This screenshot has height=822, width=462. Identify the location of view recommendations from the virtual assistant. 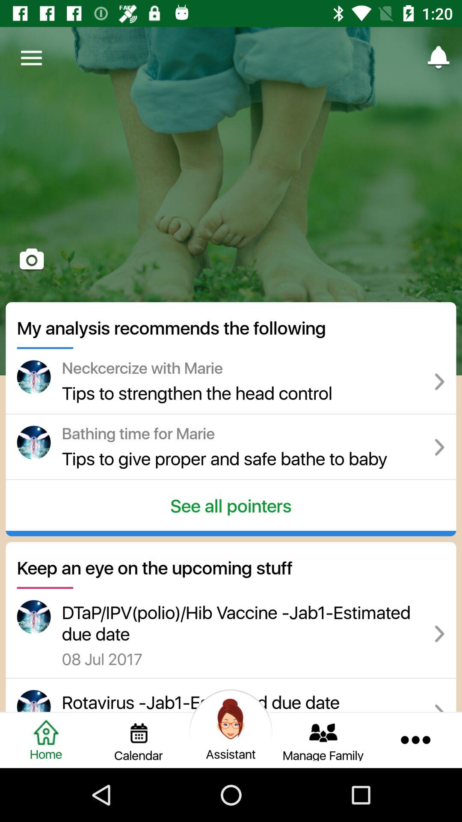
(231, 740).